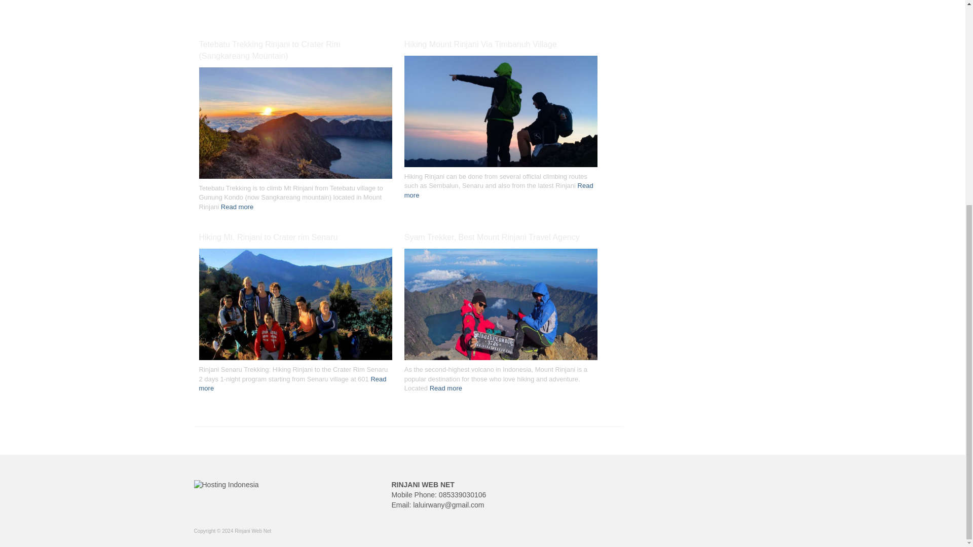 This screenshot has height=547, width=973. Describe the element at coordinates (226, 485) in the screenshot. I see `Hosting Murah Indonesia` at that location.